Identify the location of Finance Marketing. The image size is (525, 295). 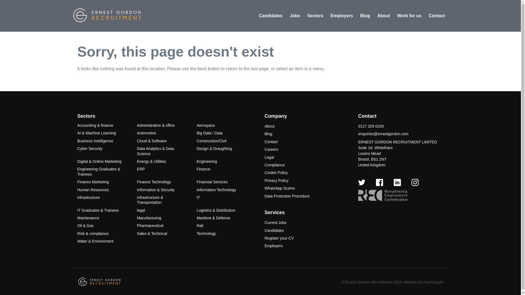
(93, 182).